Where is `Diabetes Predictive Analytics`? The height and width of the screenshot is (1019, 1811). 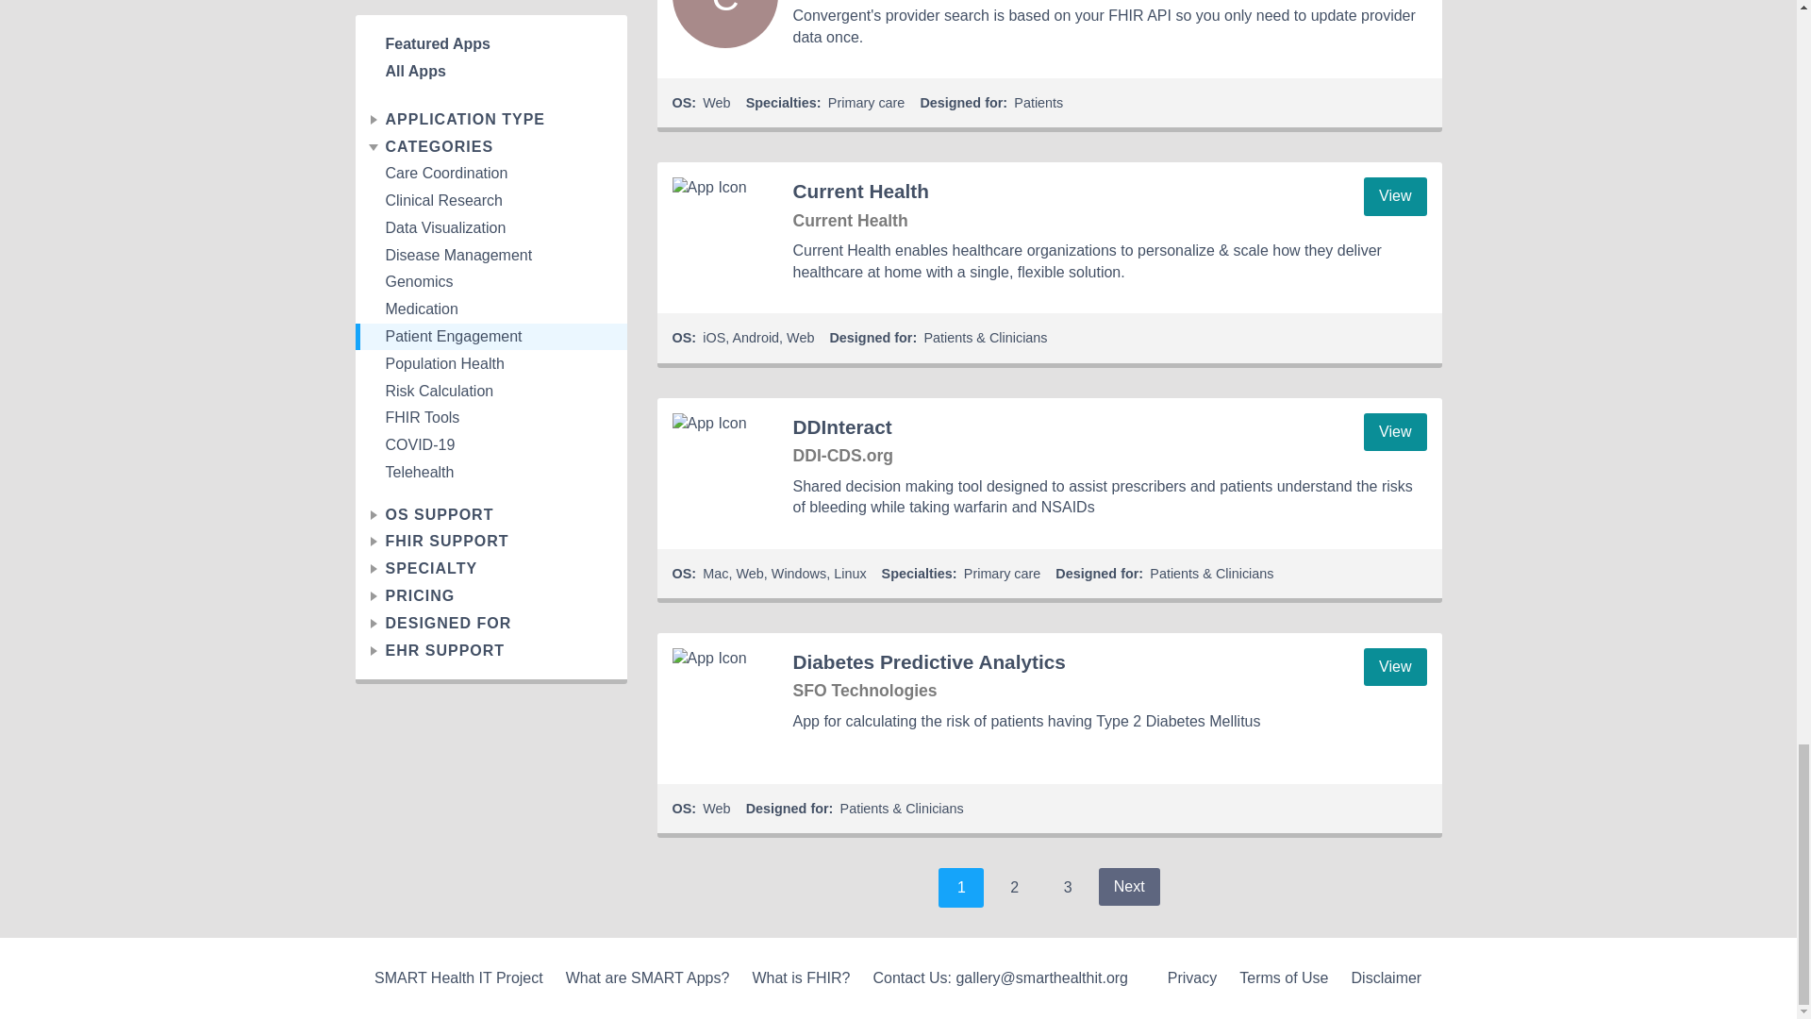
Diabetes Predictive Analytics is located at coordinates (724, 700).